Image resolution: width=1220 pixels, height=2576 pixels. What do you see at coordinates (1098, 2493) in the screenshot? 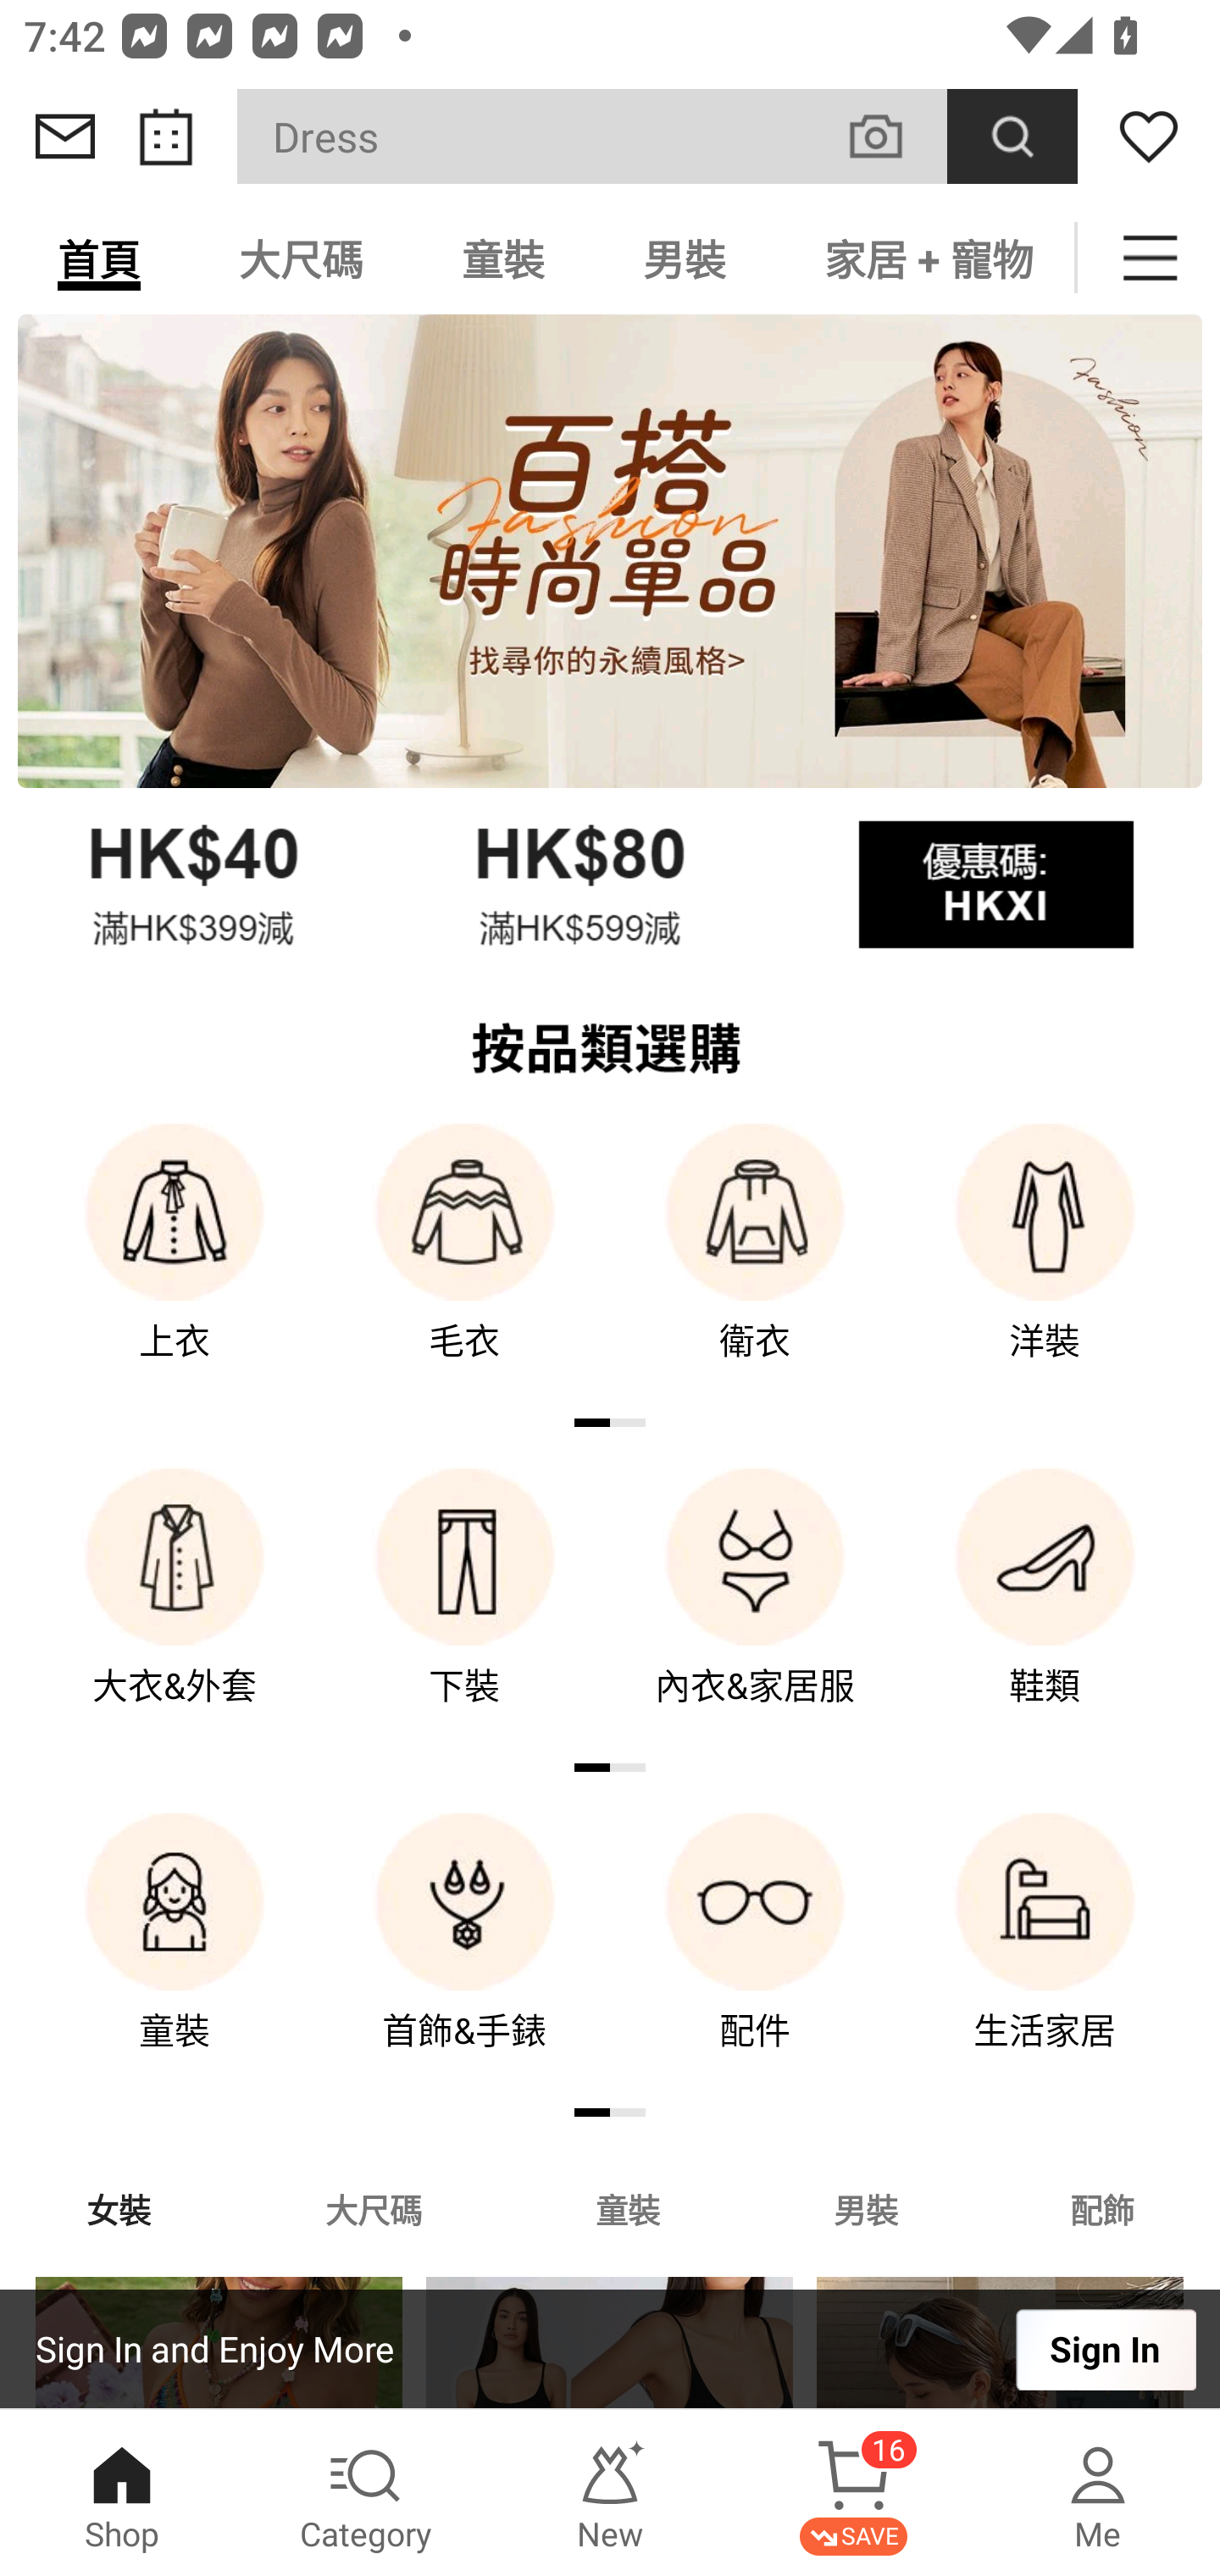
I see `Me` at bounding box center [1098, 2493].